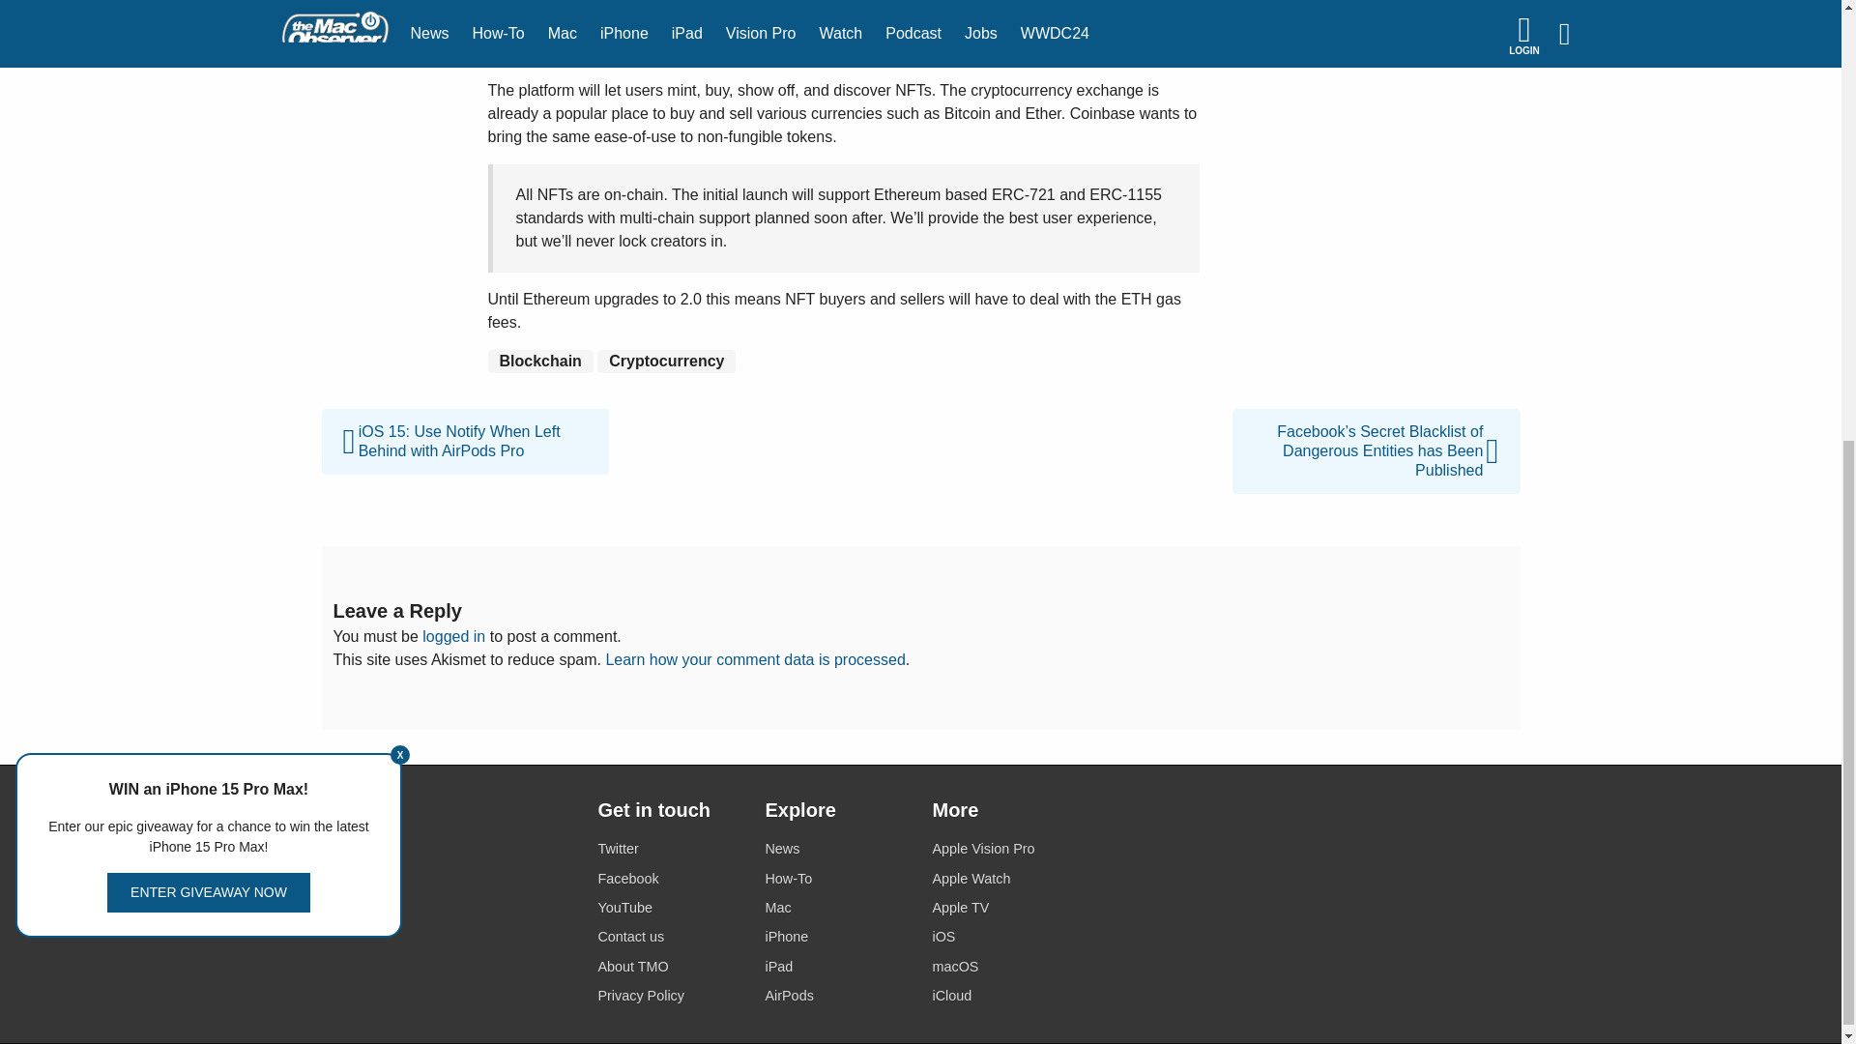  I want to click on Apple Watch, so click(1003, 880).